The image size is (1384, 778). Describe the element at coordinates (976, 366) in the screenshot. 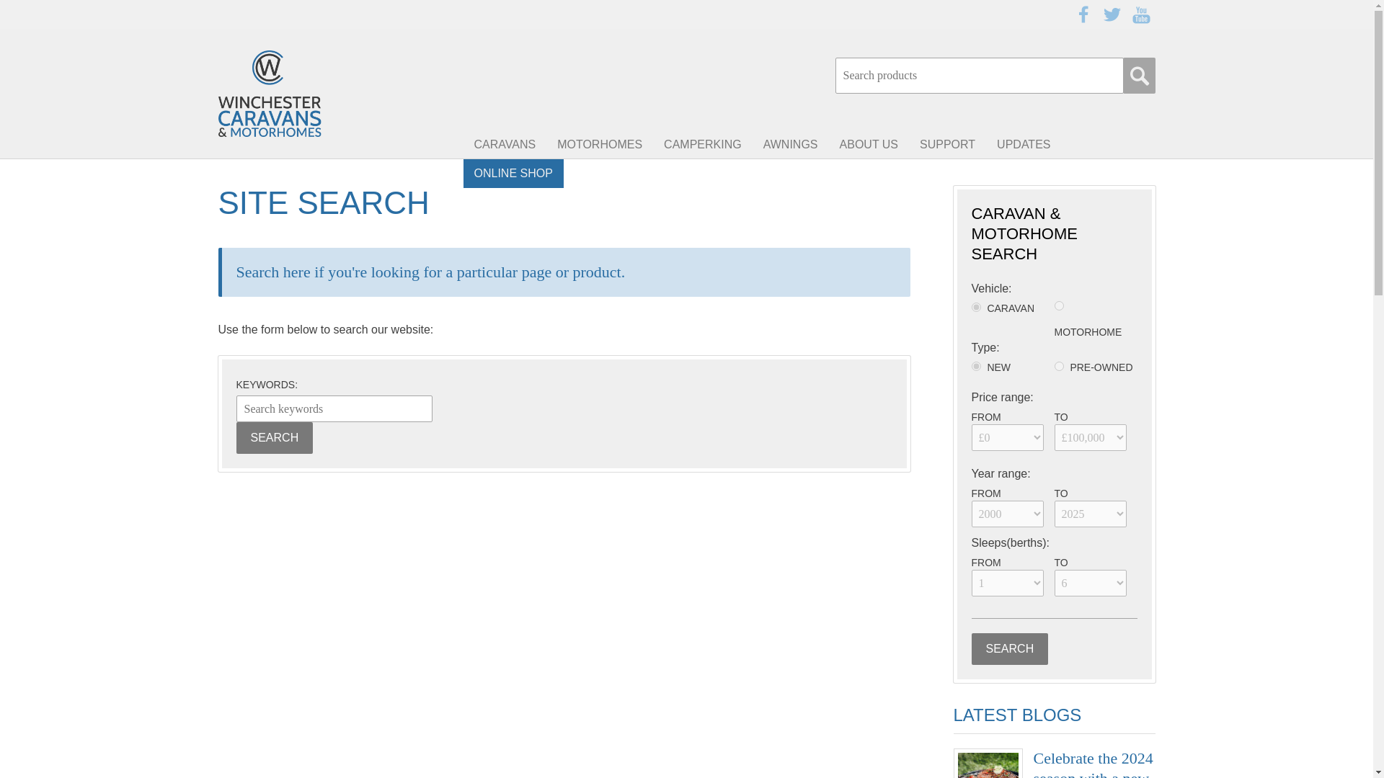

I see `new` at that location.